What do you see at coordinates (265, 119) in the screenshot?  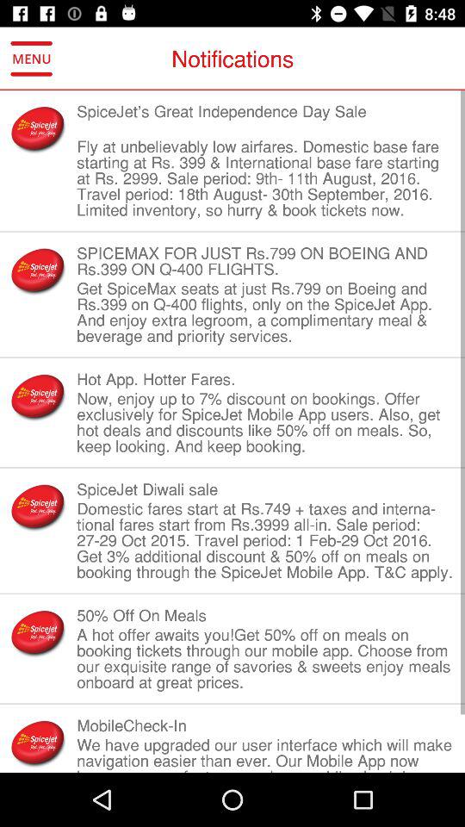 I see `launch the spicejet s great` at bounding box center [265, 119].